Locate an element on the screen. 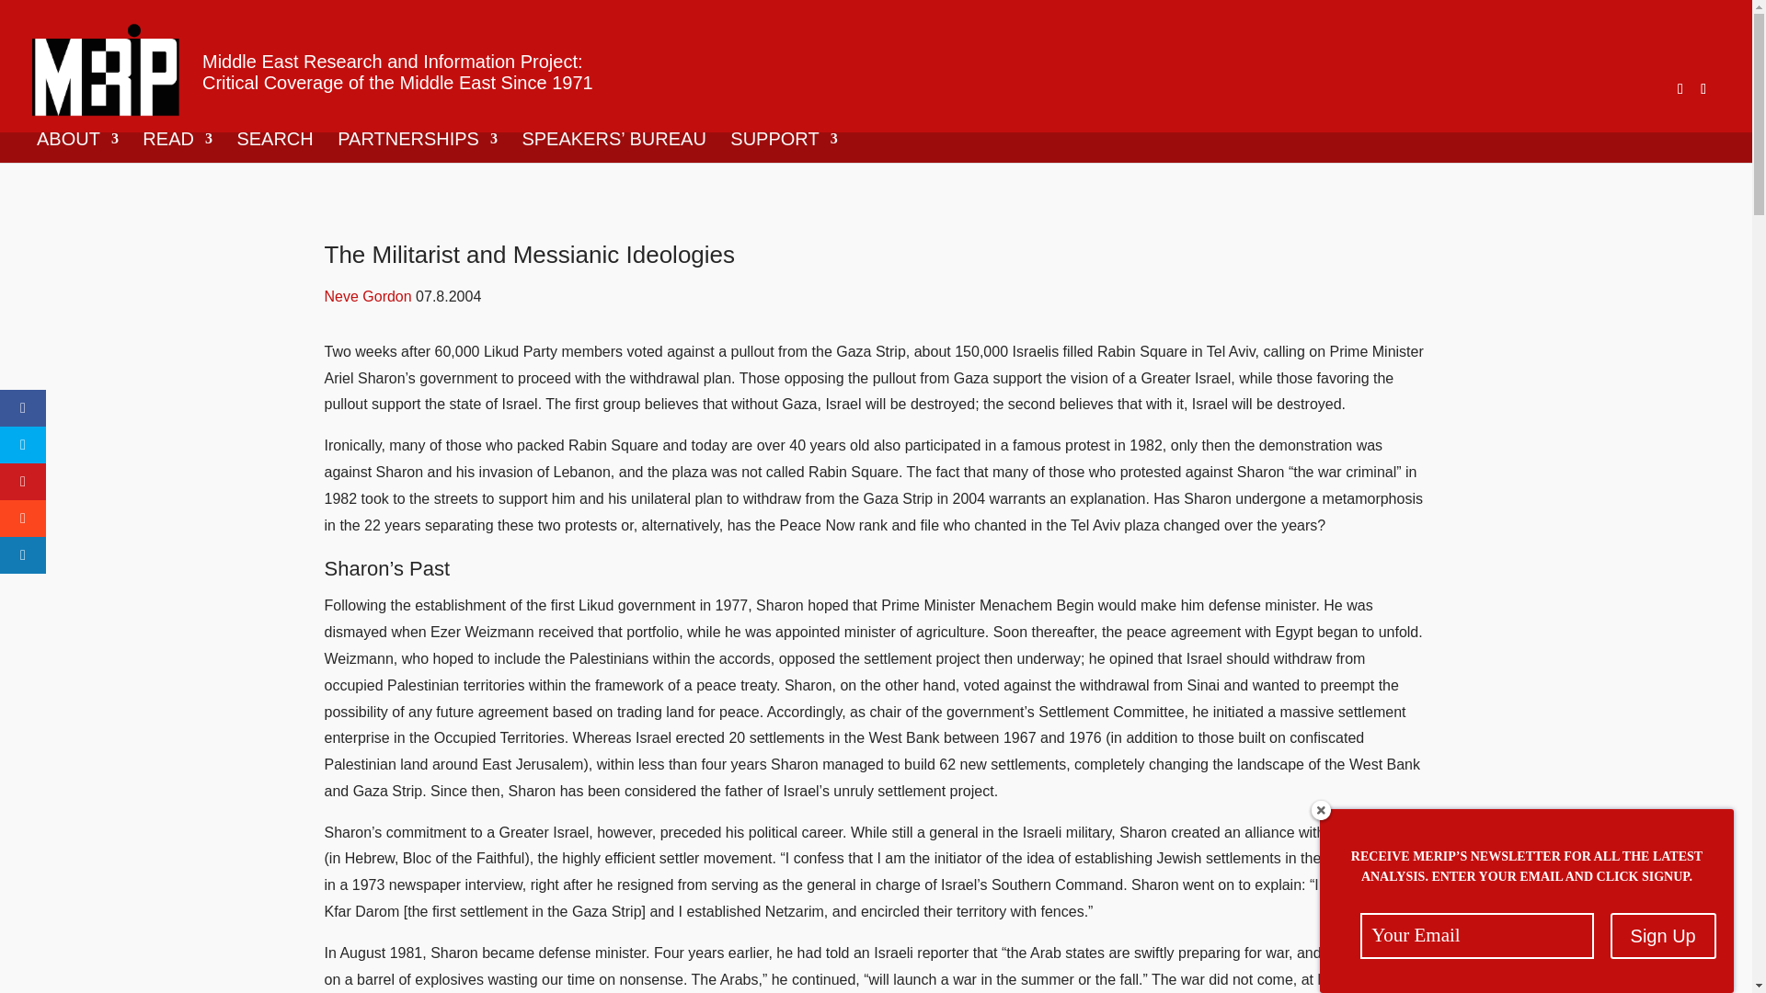  SUPPORT is located at coordinates (784, 147).